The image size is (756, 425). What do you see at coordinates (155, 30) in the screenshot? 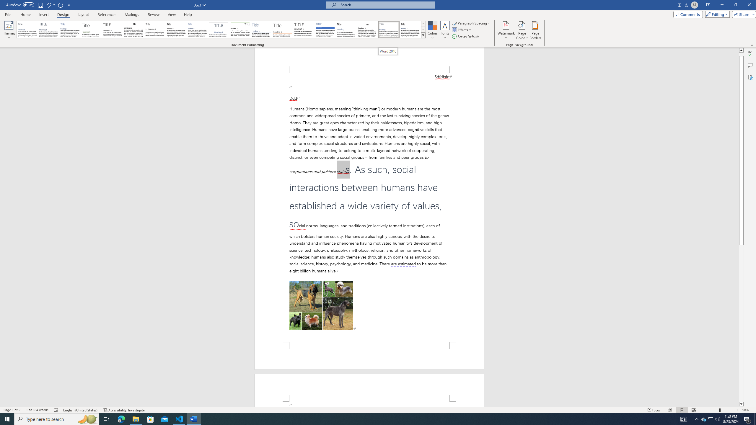
I see `Black & White (Numbered)` at bounding box center [155, 30].